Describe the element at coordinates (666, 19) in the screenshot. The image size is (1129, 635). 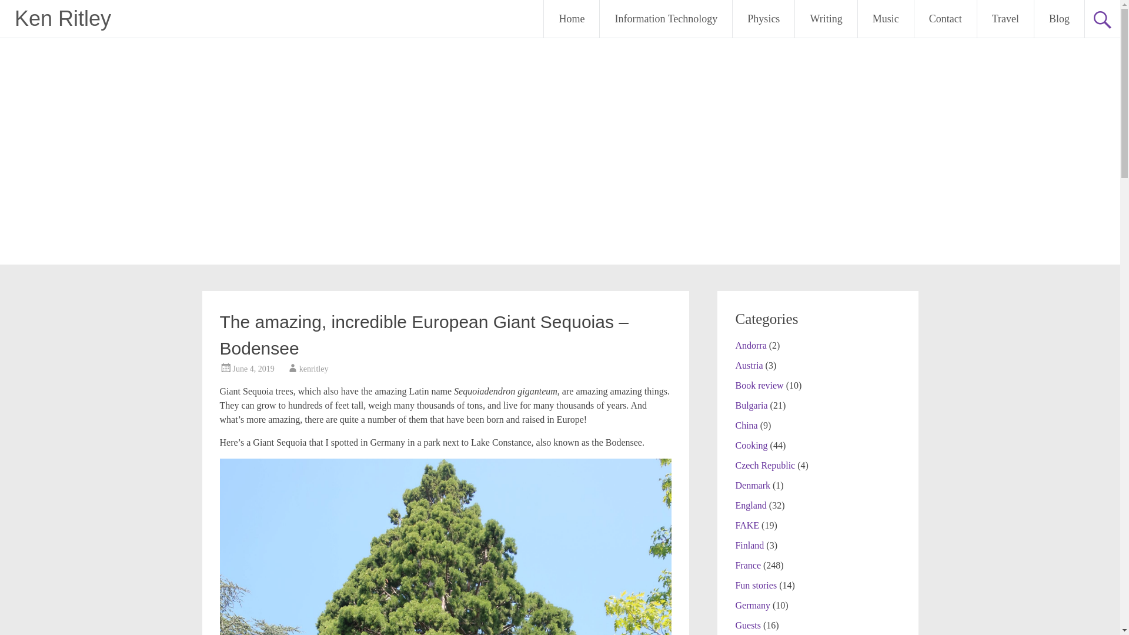
I see `Information Technology` at that location.